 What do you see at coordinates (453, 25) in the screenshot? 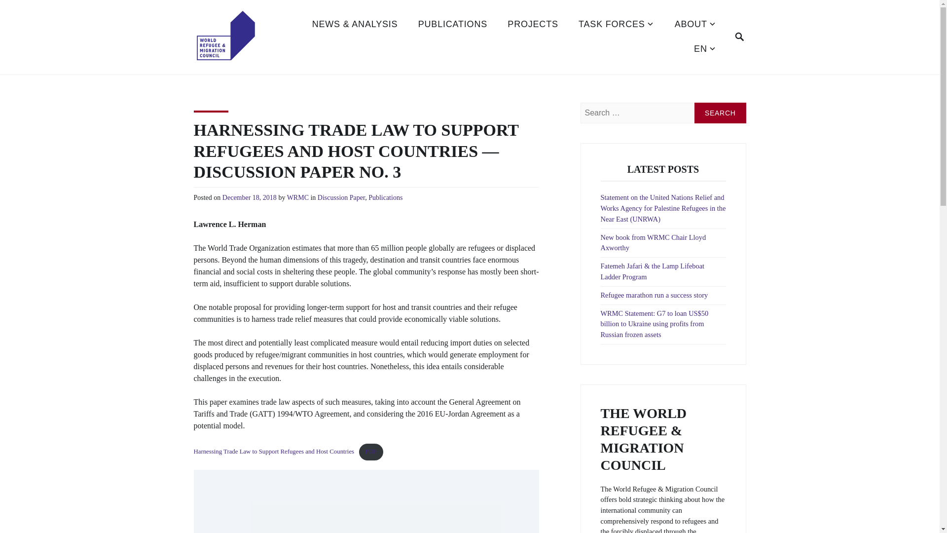
I see `PUBLICATIONS` at bounding box center [453, 25].